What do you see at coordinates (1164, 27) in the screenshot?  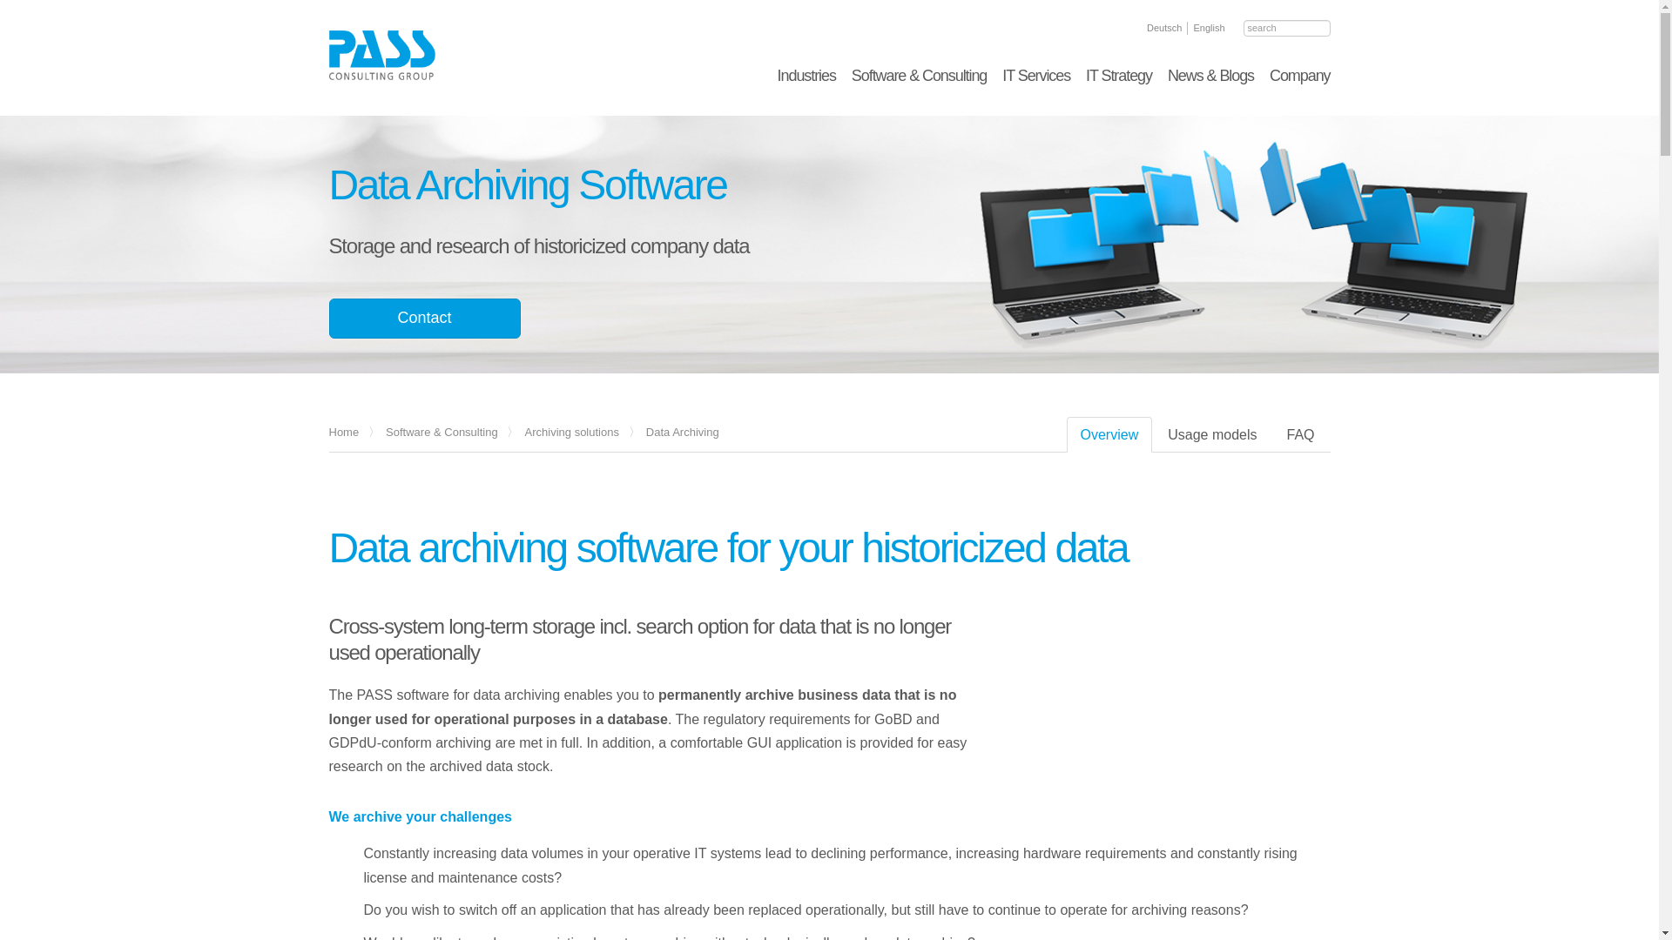 I see `Deutsch` at bounding box center [1164, 27].